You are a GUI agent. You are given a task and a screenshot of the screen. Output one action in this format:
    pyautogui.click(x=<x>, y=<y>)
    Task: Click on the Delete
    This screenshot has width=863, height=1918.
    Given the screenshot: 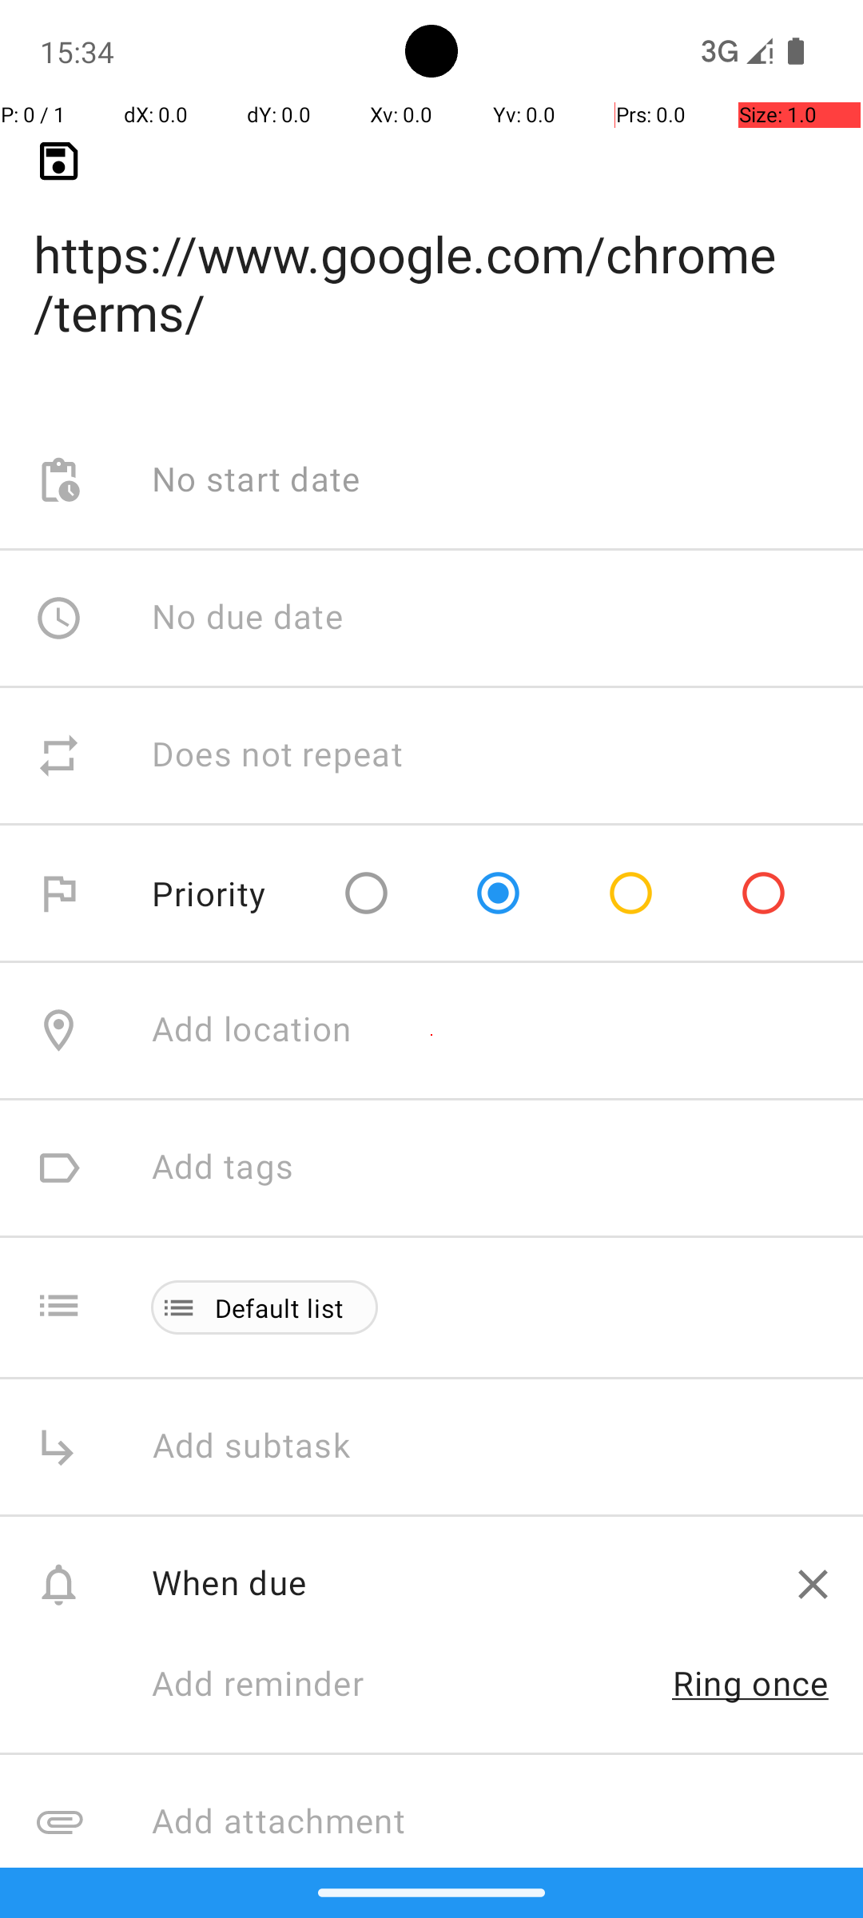 What is the action you would take?
    pyautogui.click(x=813, y=1584)
    